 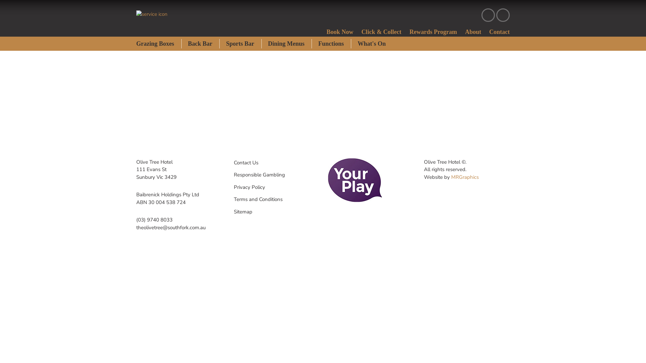 I want to click on Click & Collect, so click(x=382, y=32).